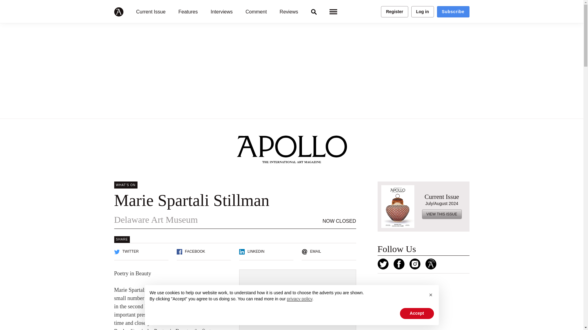 This screenshot has height=330, width=588. I want to click on Register, so click(394, 12).